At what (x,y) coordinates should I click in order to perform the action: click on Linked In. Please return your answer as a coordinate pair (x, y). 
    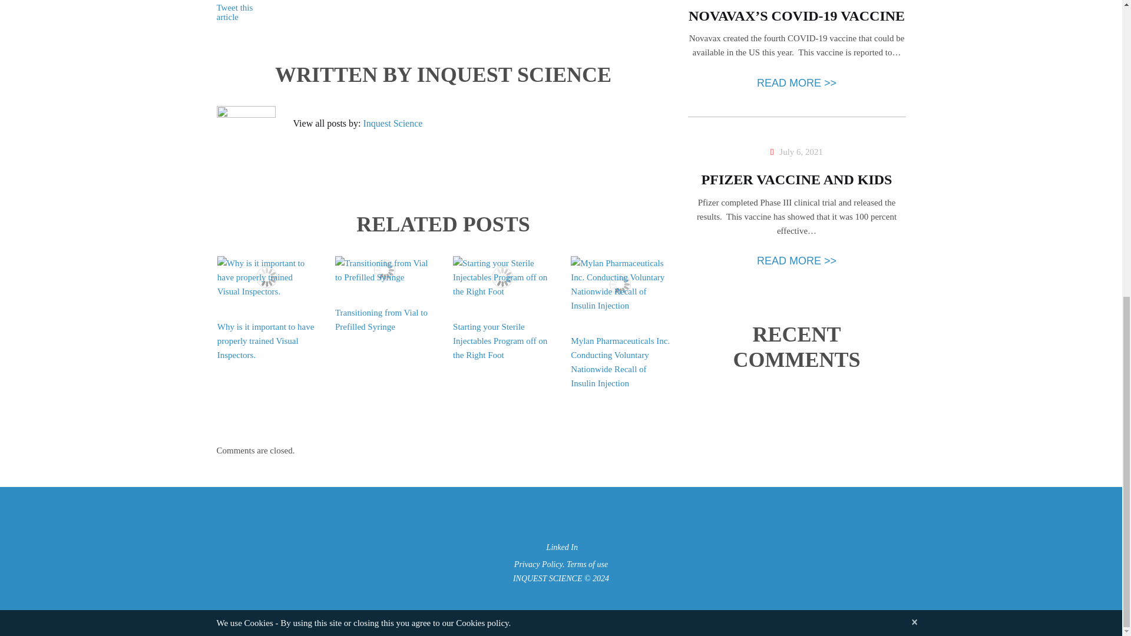
    Looking at the image, I should click on (561, 548).